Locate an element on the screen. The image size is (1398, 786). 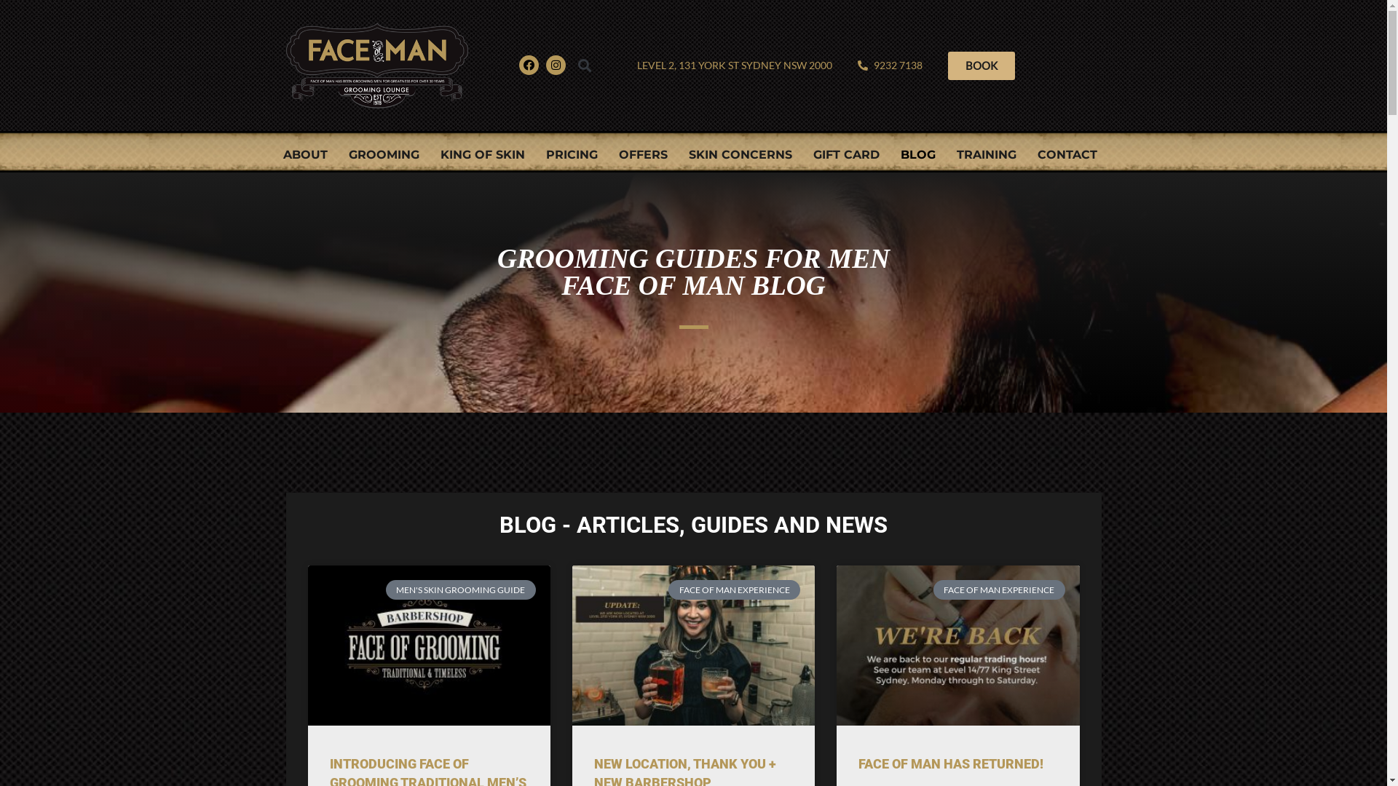
KING OF SKIN is located at coordinates (482, 155).